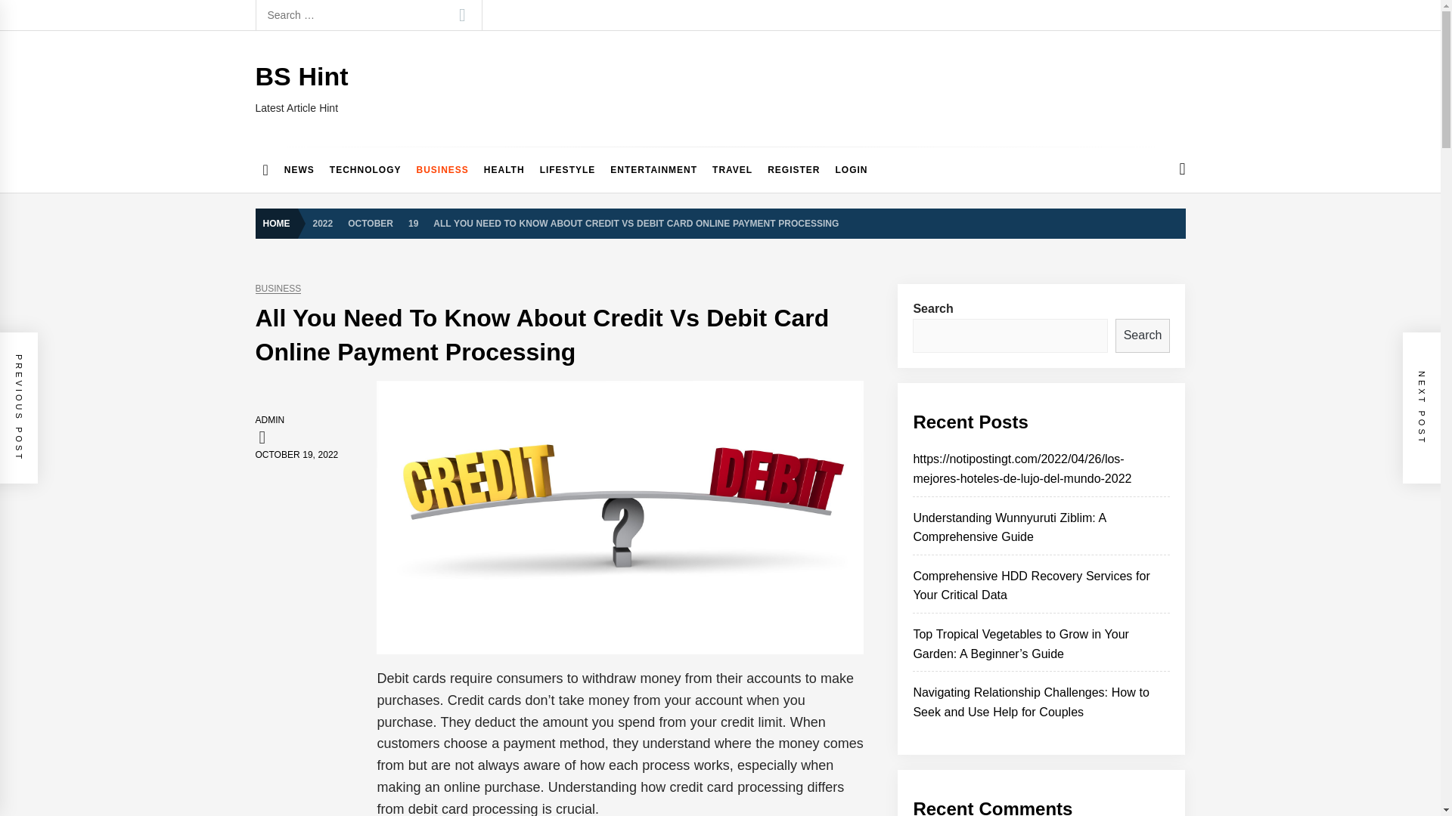  Describe the element at coordinates (280, 224) in the screenshot. I see `HOME` at that location.